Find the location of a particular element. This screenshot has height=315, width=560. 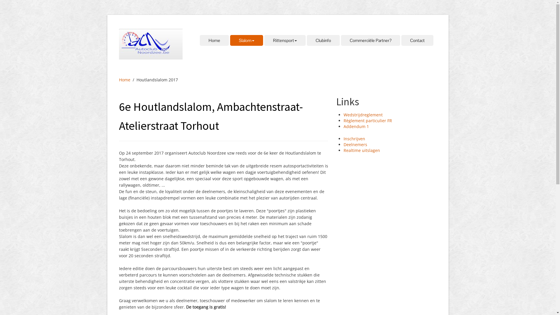

Autoclub Noordzee is located at coordinates (151, 44).